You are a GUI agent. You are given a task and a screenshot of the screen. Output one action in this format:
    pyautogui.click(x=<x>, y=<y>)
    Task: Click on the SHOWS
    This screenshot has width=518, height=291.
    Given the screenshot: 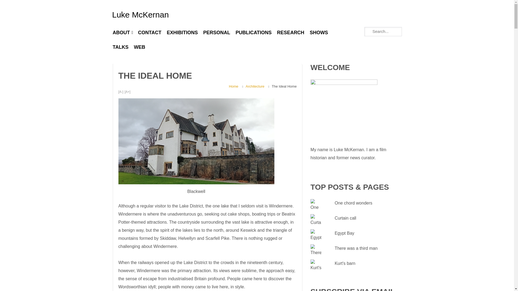 What is the action you would take?
    pyautogui.click(x=319, y=33)
    